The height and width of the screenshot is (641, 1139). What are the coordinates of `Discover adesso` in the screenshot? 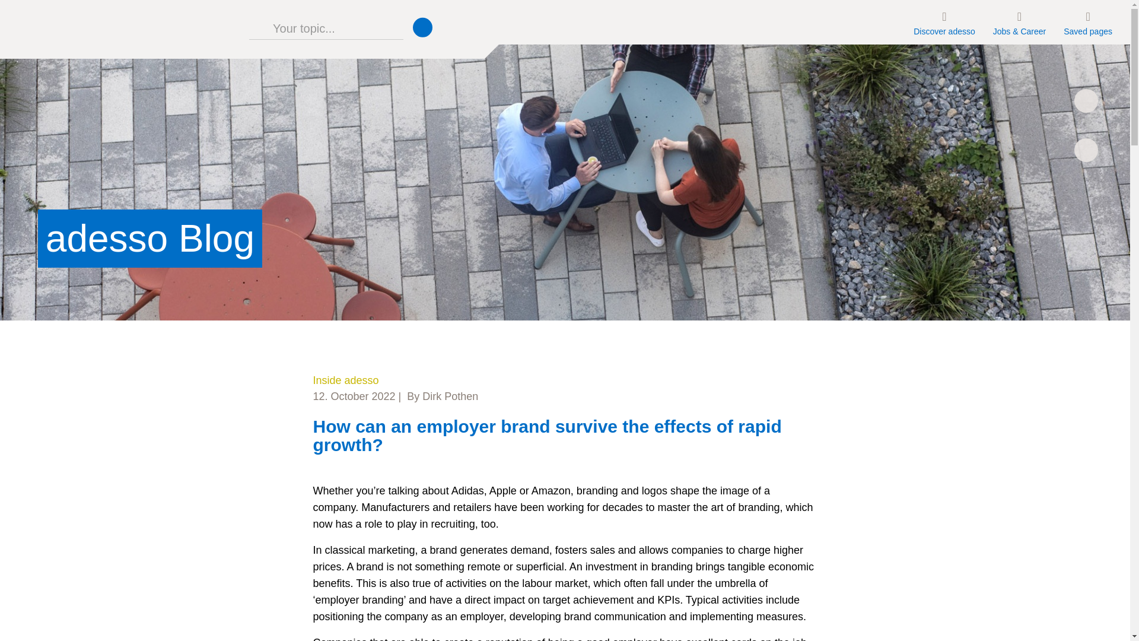 It's located at (944, 22).